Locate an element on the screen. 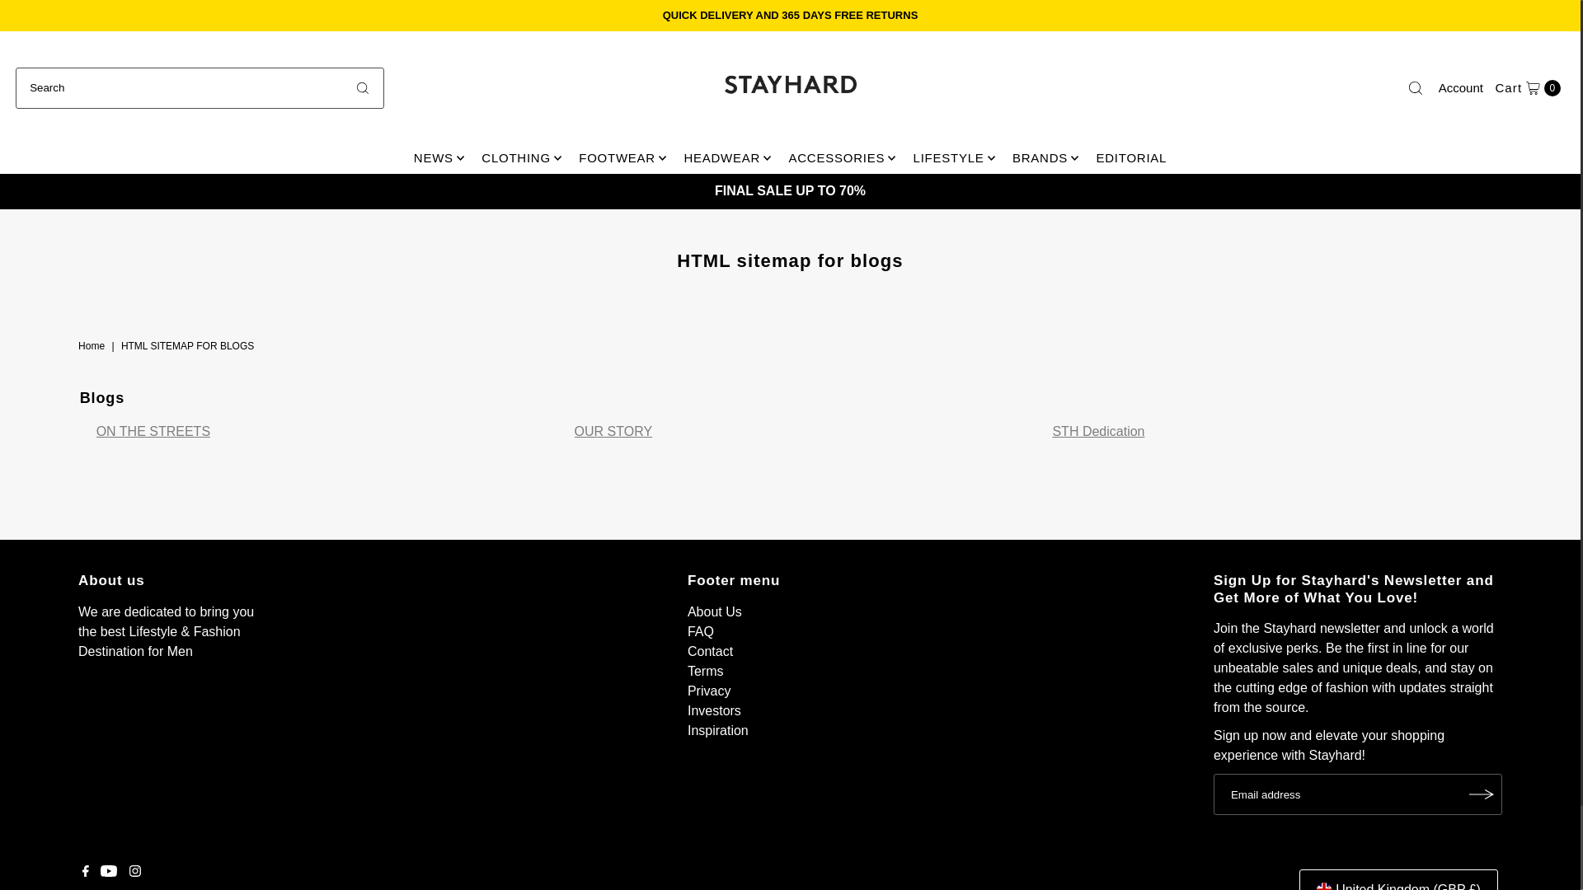  Home is located at coordinates (93, 345).